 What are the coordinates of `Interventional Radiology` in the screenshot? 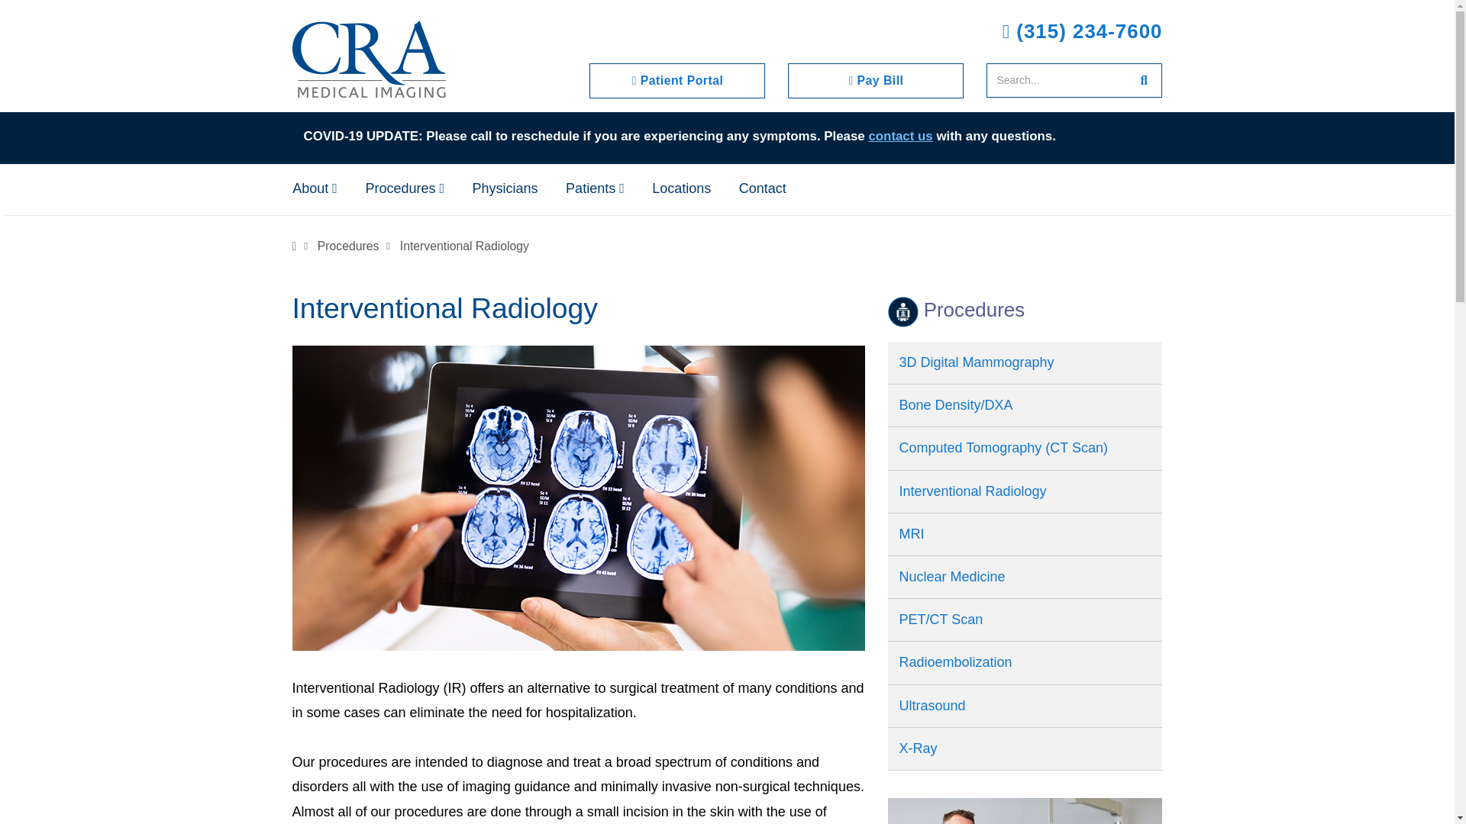 It's located at (1025, 491).